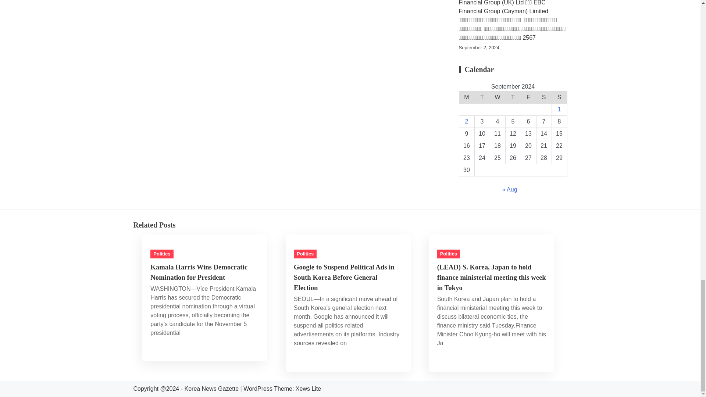 This screenshot has height=397, width=706. What do you see at coordinates (513, 97) in the screenshot?
I see `Thursday` at bounding box center [513, 97].